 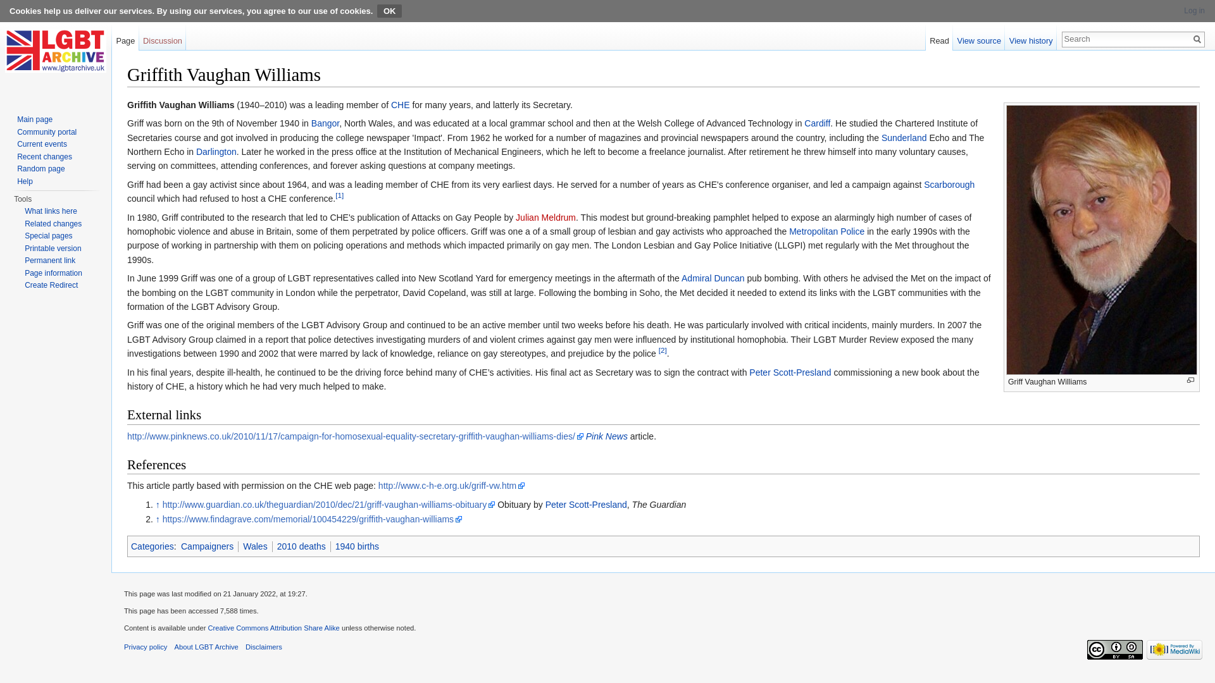 I want to click on Discussion, so click(x=163, y=37).